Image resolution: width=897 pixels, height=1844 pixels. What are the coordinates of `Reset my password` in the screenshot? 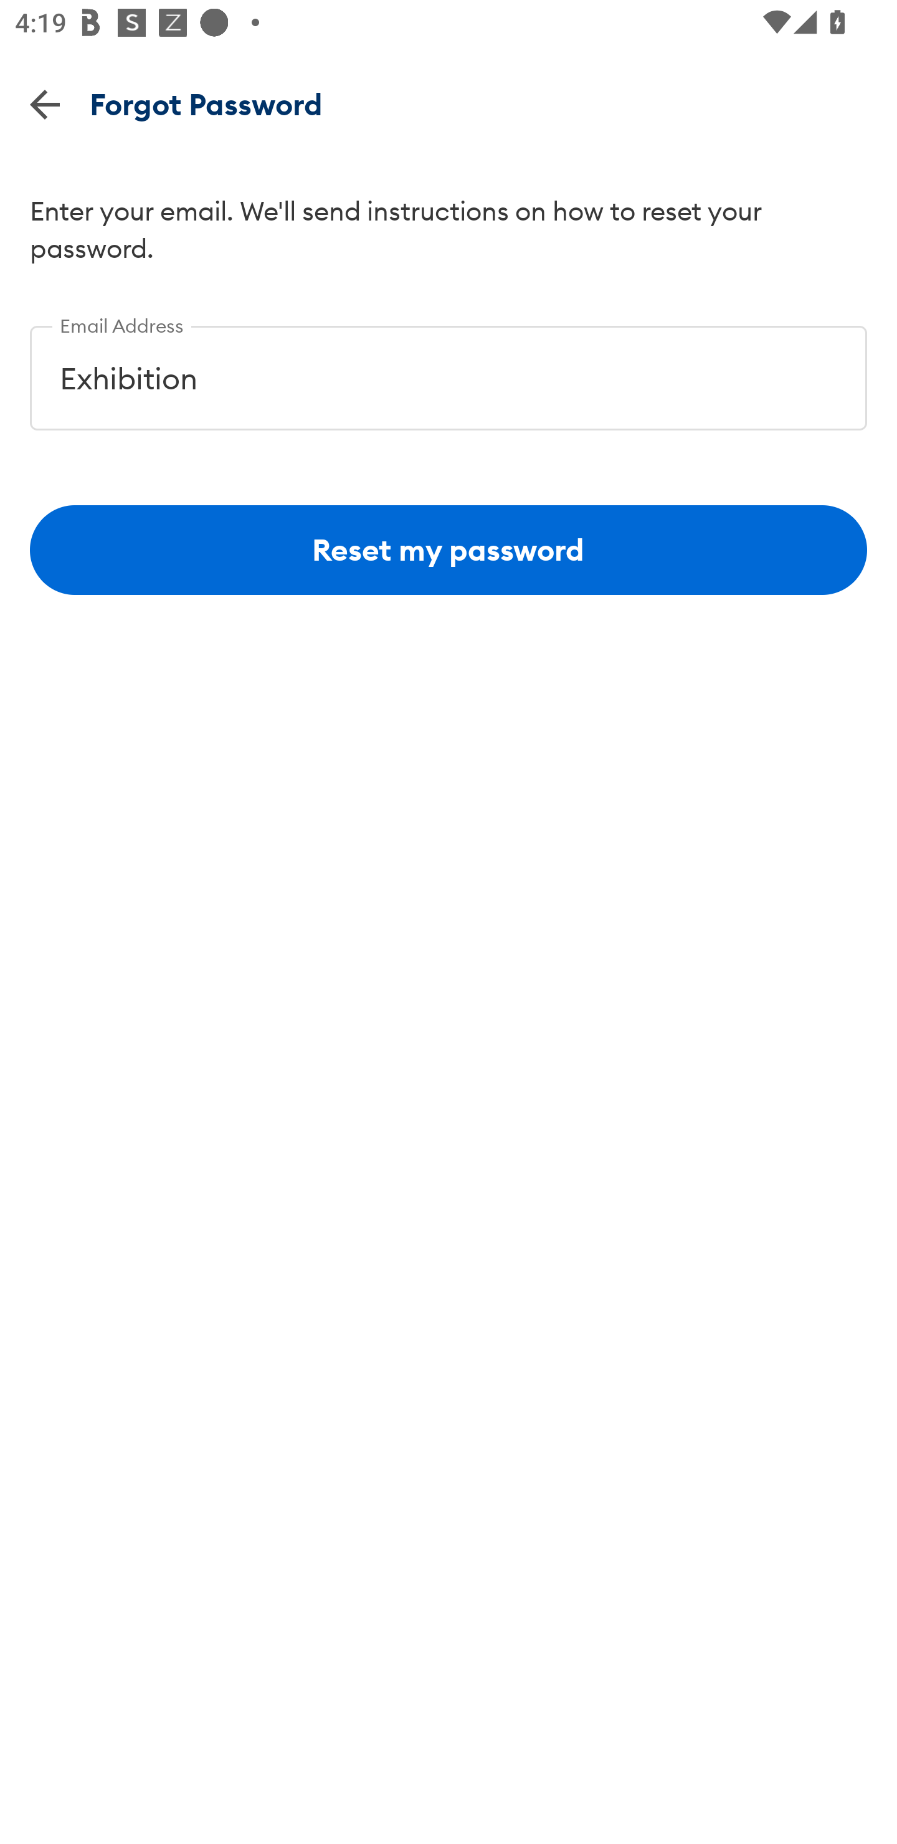 It's located at (448, 551).